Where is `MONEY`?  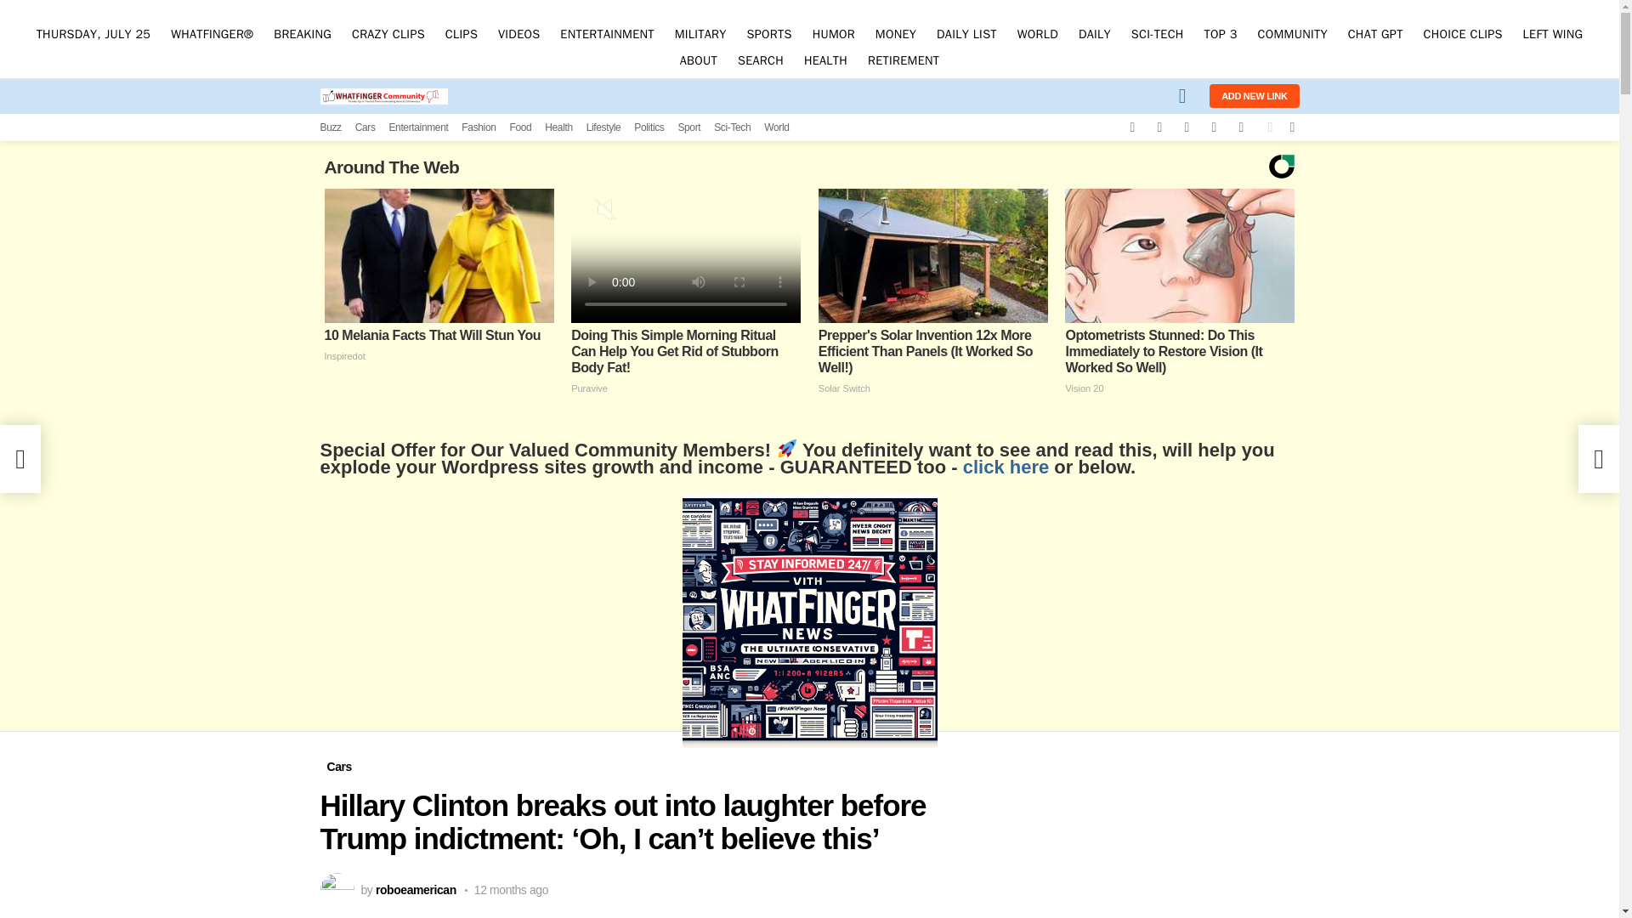
MONEY is located at coordinates (896, 34).